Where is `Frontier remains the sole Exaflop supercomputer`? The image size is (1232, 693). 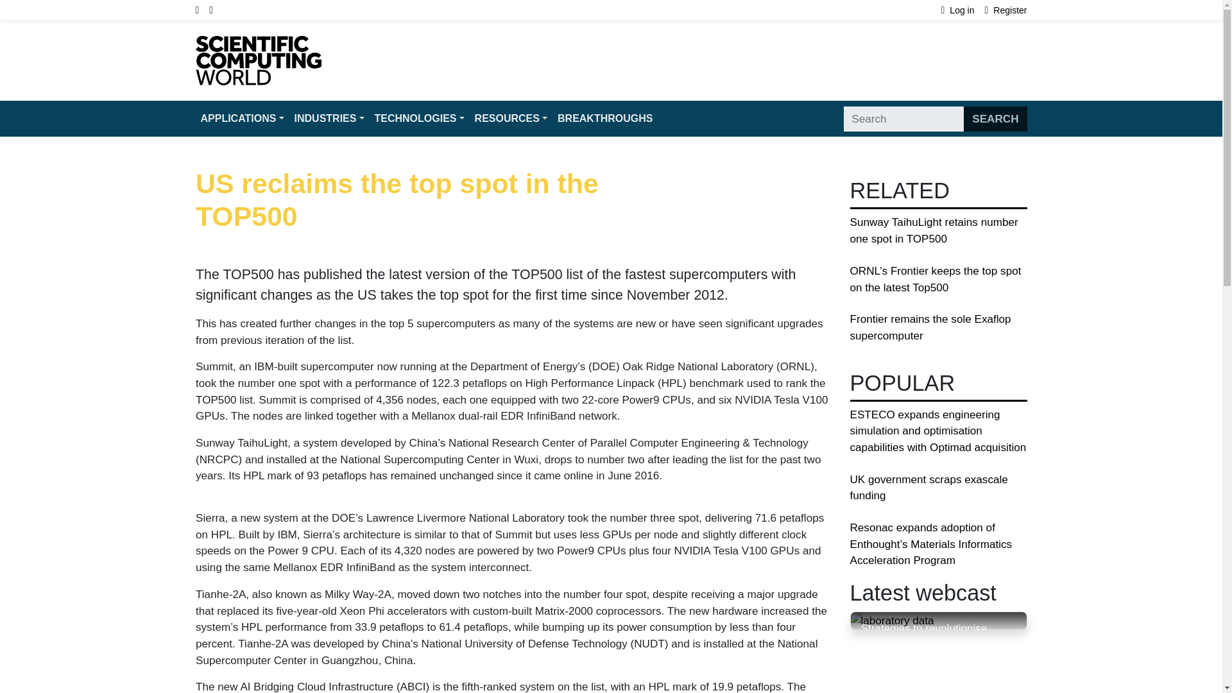
Frontier remains the sole Exaflop supercomputer is located at coordinates (930, 327).